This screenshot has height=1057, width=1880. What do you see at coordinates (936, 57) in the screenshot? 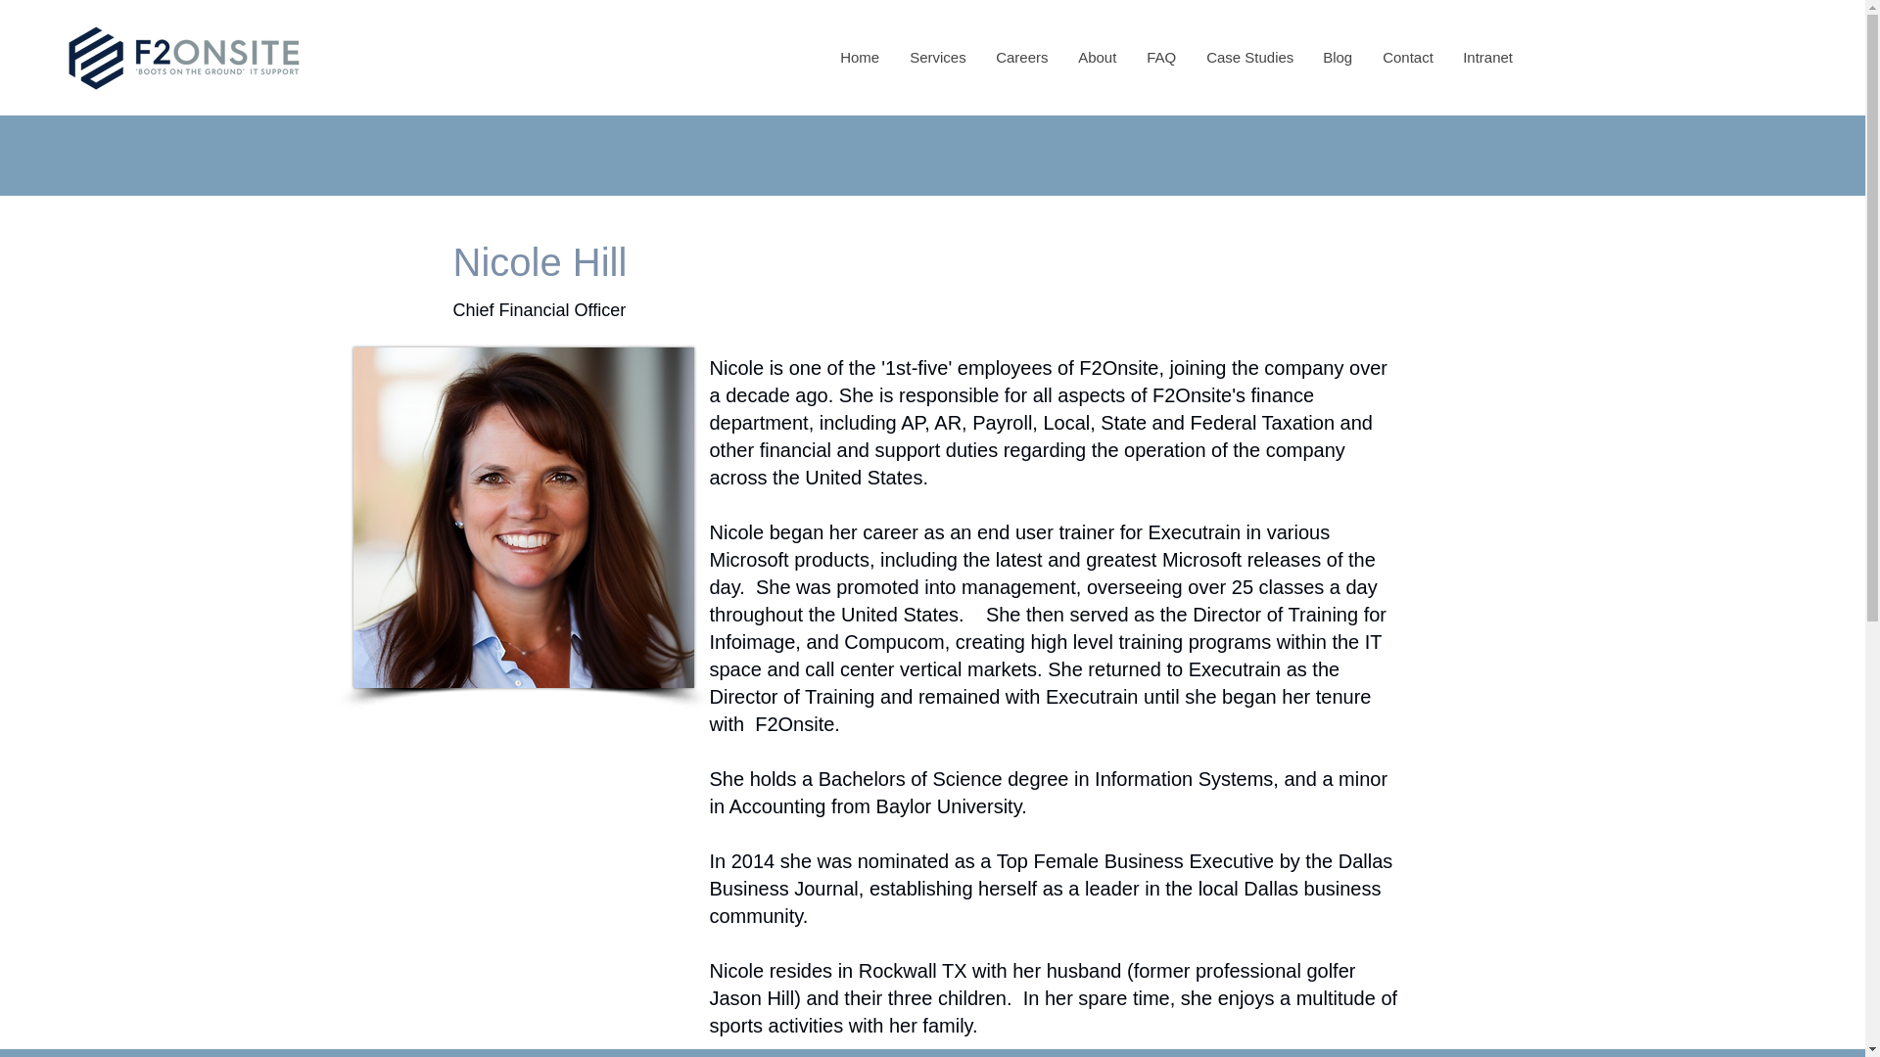
I see `Services` at bounding box center [936, 57].